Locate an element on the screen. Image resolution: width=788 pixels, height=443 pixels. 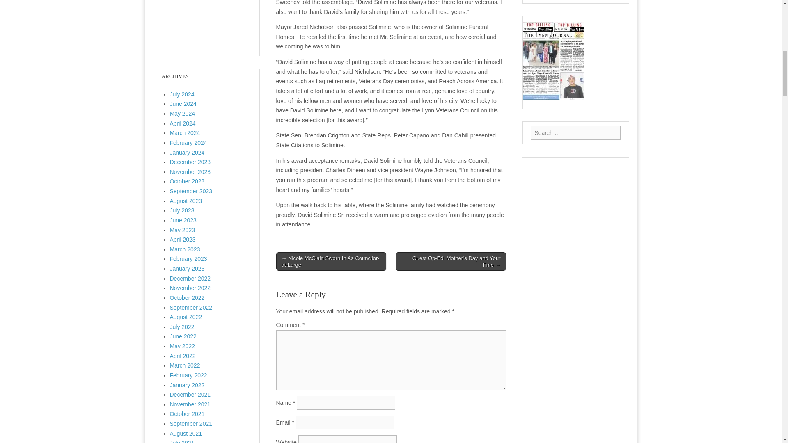
March 2024 is located at coordinates (185, 133).